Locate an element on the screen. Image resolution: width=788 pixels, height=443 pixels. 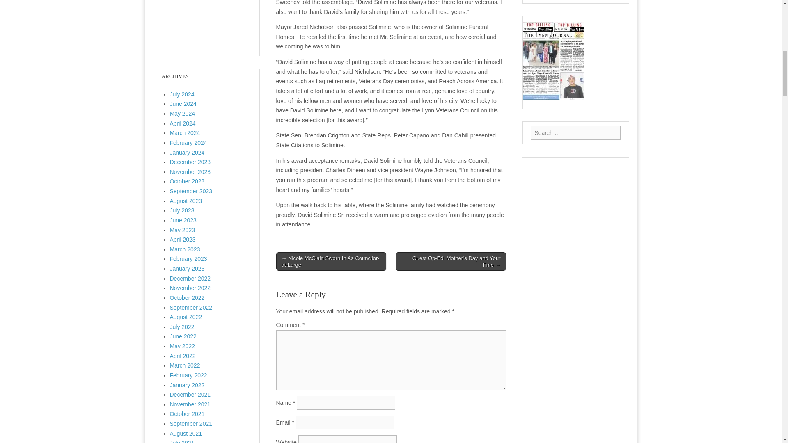
March 2024 is located at coordinates (185, 133).